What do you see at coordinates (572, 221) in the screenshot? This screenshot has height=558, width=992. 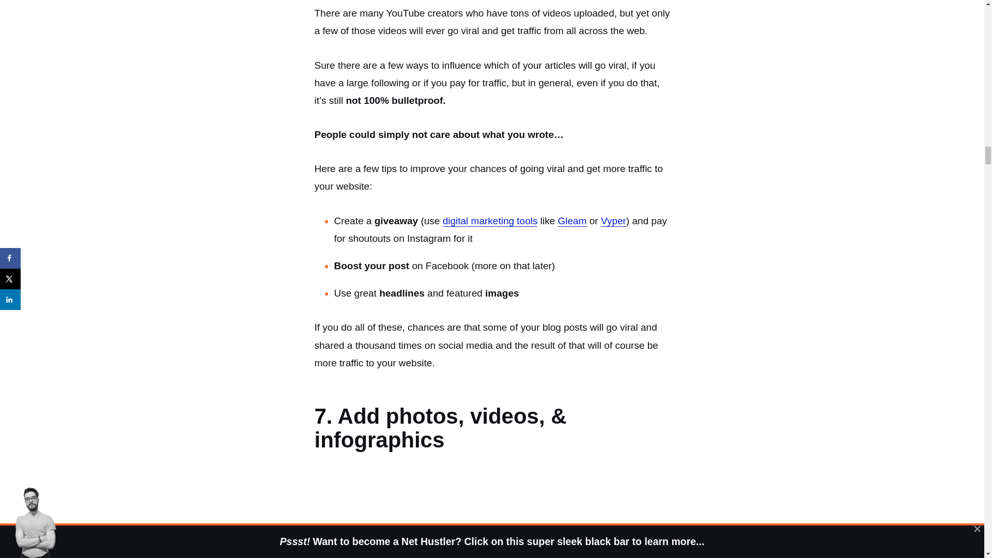 I see `Gleam` at bounding box center [572, 221].